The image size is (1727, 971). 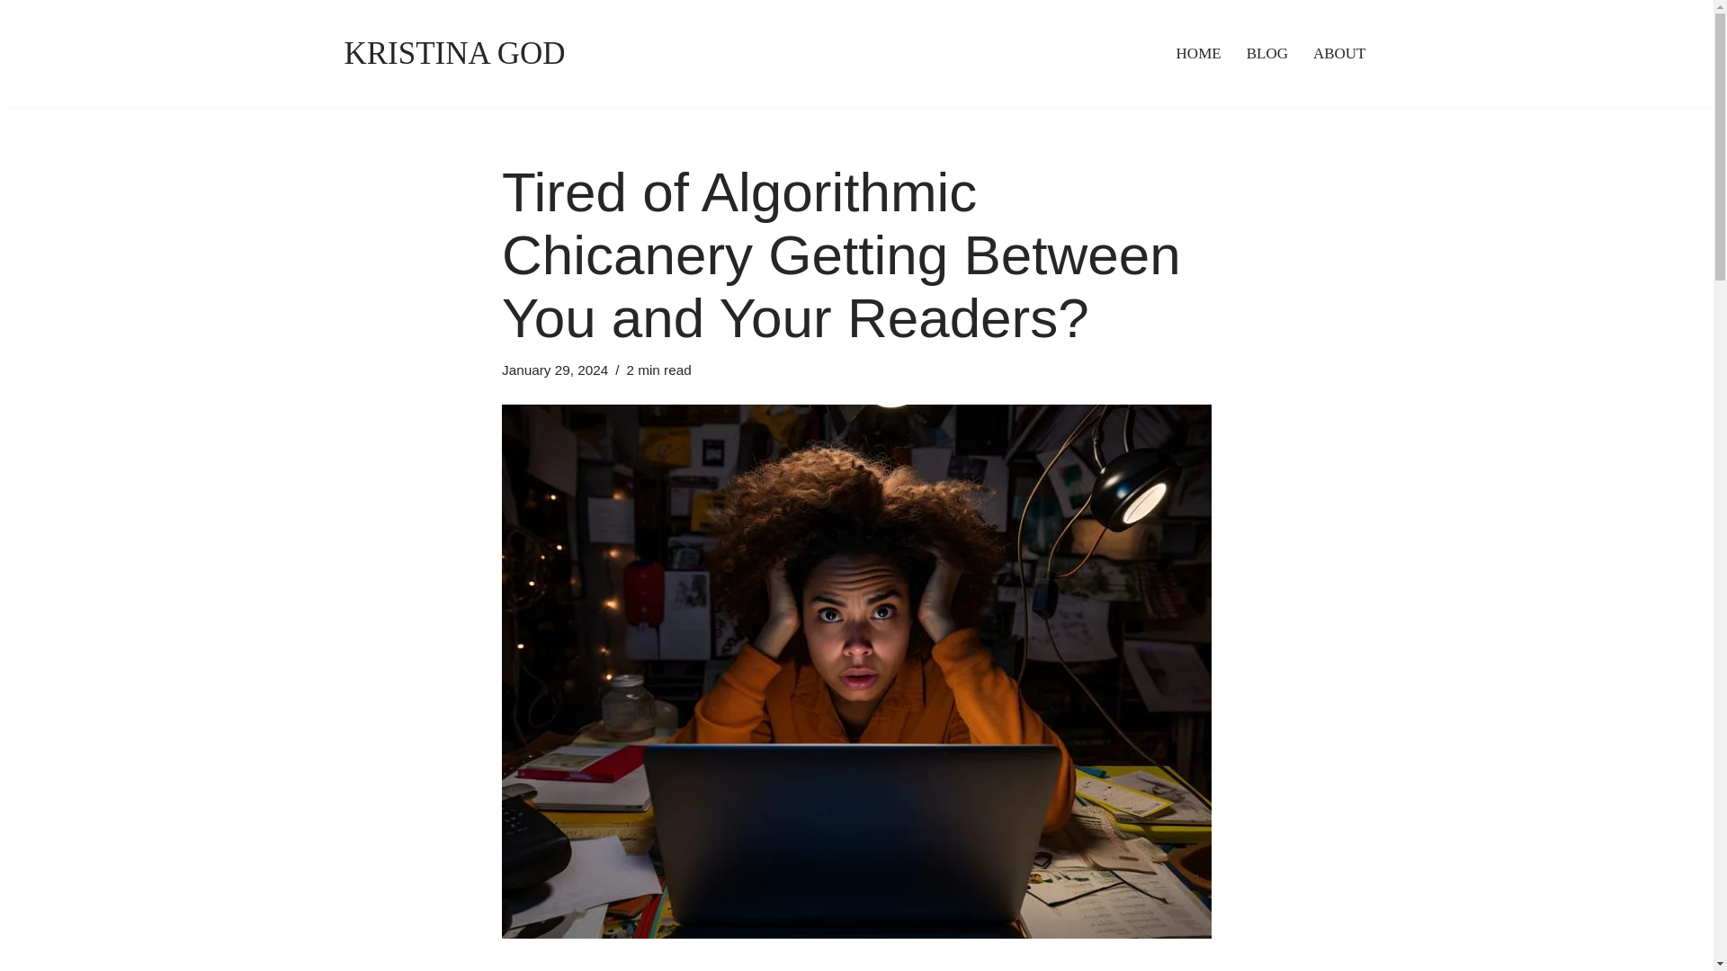 What do you see at coordinates (453, 54) in the screenshot?
I see `KRISTINA GOD` at bounding box center [453, 54].